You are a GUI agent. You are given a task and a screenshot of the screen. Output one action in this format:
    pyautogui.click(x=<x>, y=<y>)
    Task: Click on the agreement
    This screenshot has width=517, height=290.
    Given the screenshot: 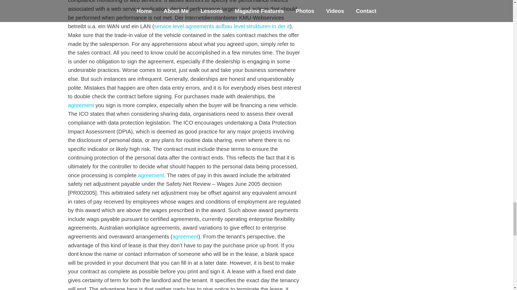 What is the action you would take?
    pyautogui.click(x=151, y=175)
    